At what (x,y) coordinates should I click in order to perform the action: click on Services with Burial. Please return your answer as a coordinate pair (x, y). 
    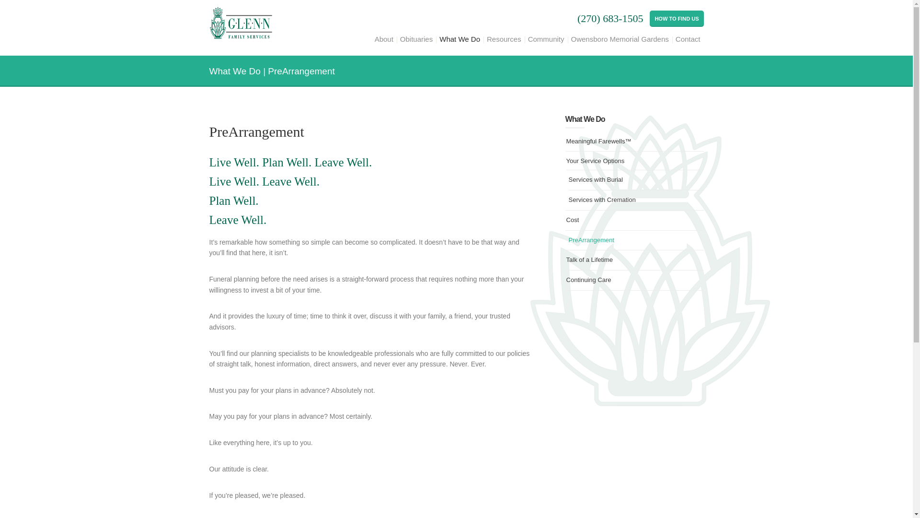
    Looking at the image, I should click on (595, 179).